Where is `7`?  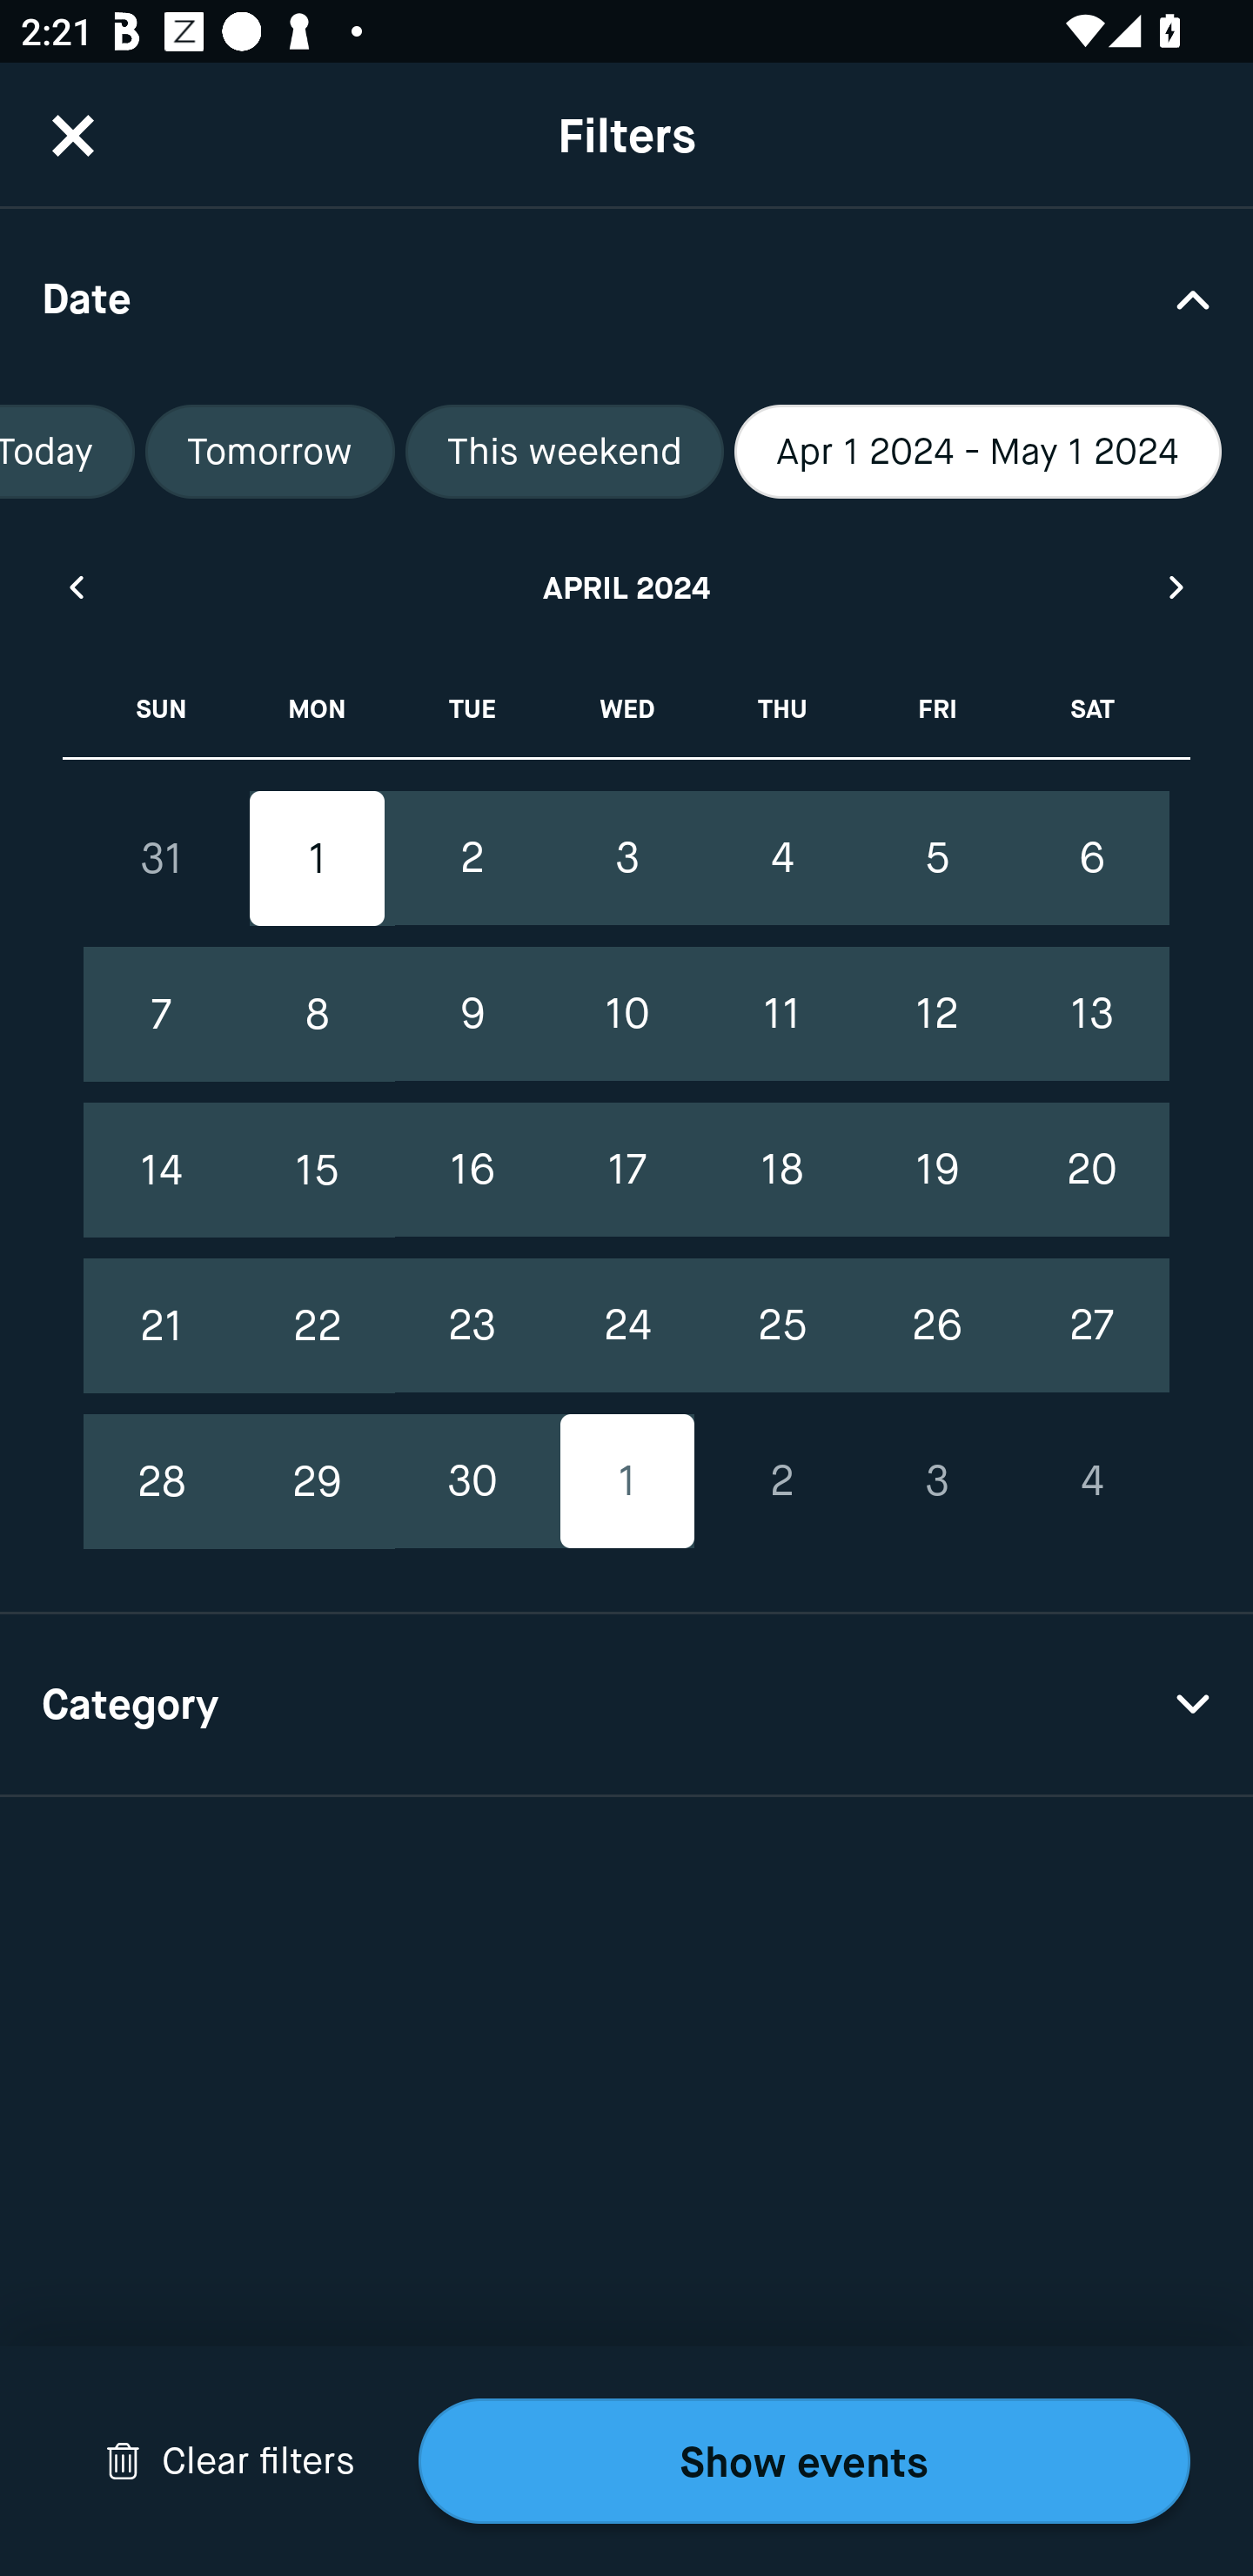 7 is located at coordinates (162, 1015).